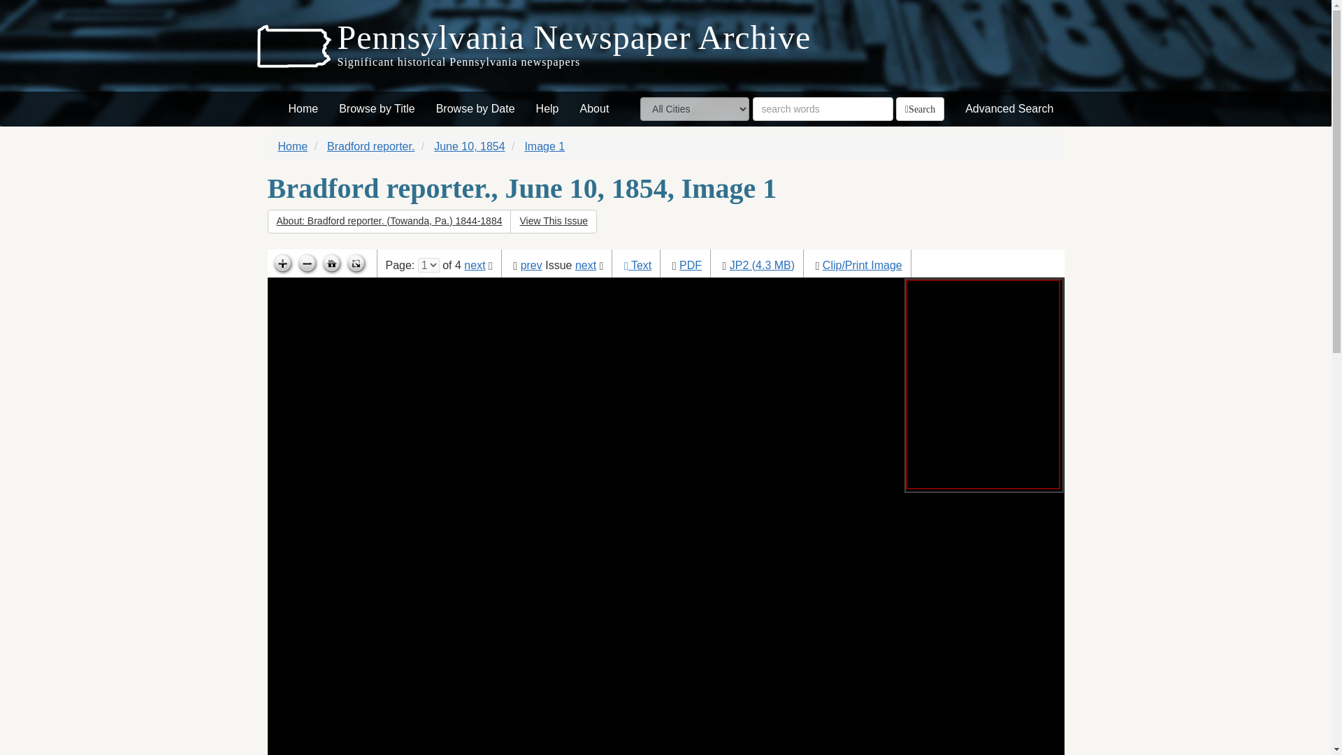 Image resolution: width=1342 pixels, height=755 pixels. What do you see at coordinates (303, 109) in the screenshot?
I see `Home` at bounding box center [303, 109].